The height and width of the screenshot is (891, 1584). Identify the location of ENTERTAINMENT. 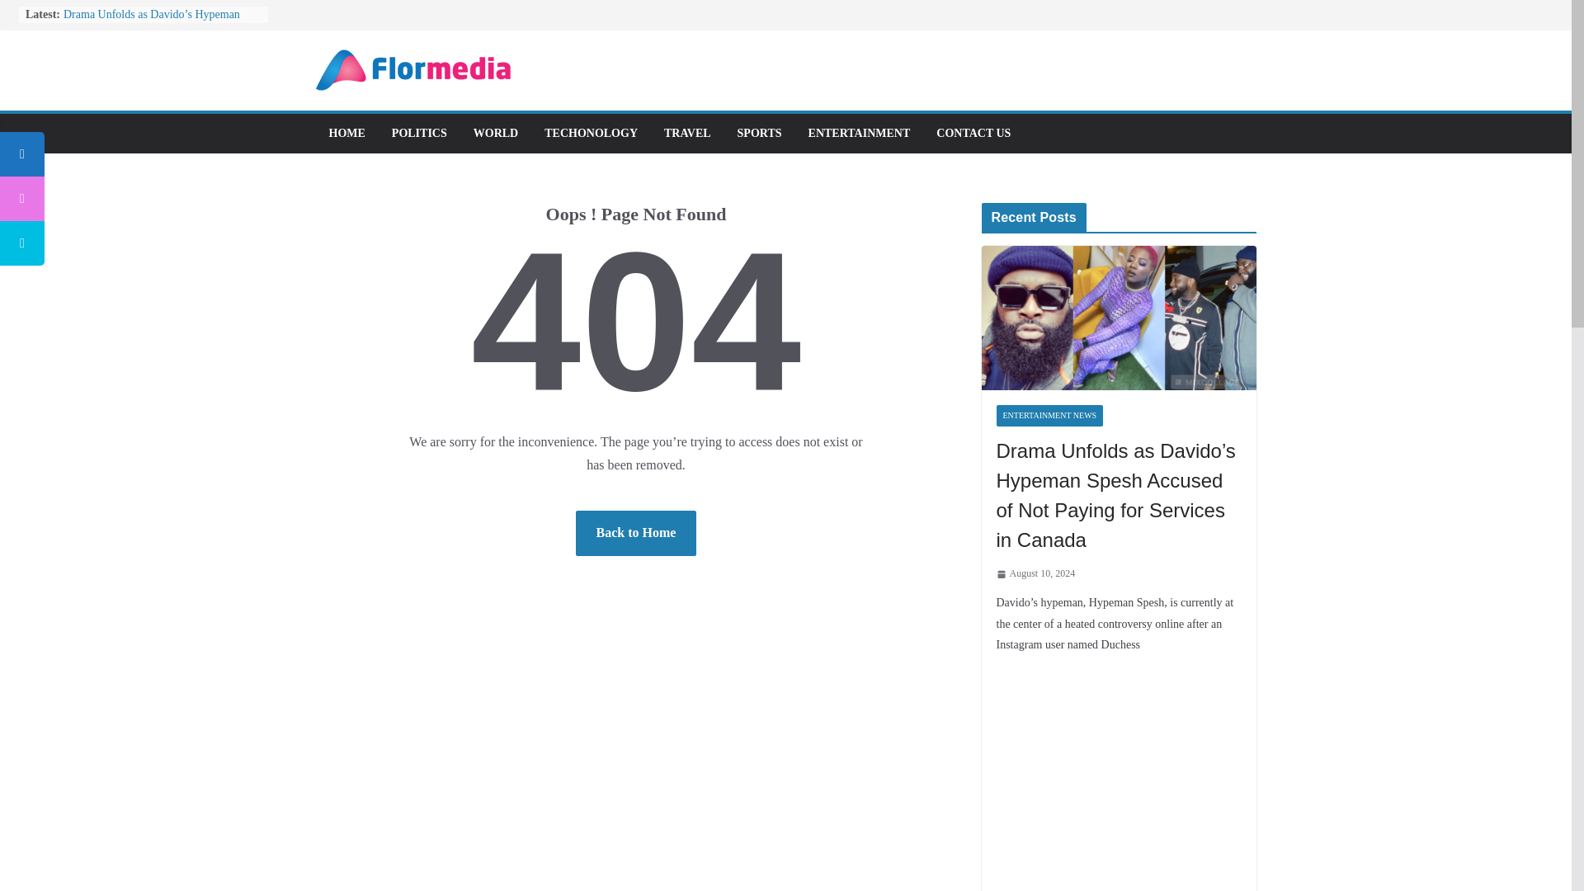
(860, 134).